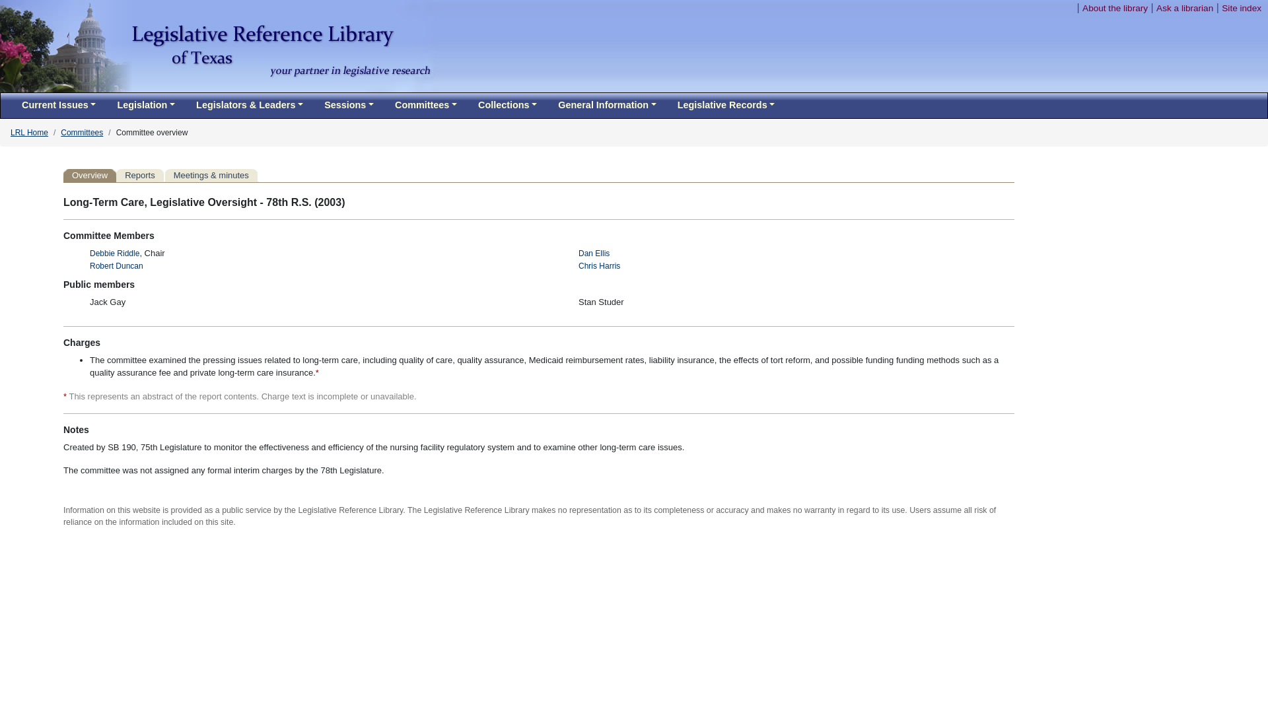 The image size is (1268, 713). What do you see at coordinates (1115, 8) in the screenshot?
I see `About the library` at bounding box center [1115, 8].